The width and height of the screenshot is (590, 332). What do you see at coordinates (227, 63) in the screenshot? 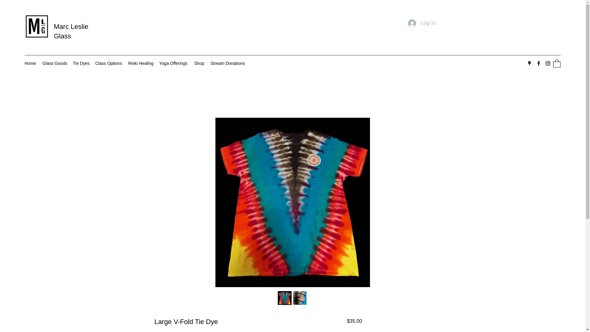
I see `Stream Donations` at bounding box center [227, 63].